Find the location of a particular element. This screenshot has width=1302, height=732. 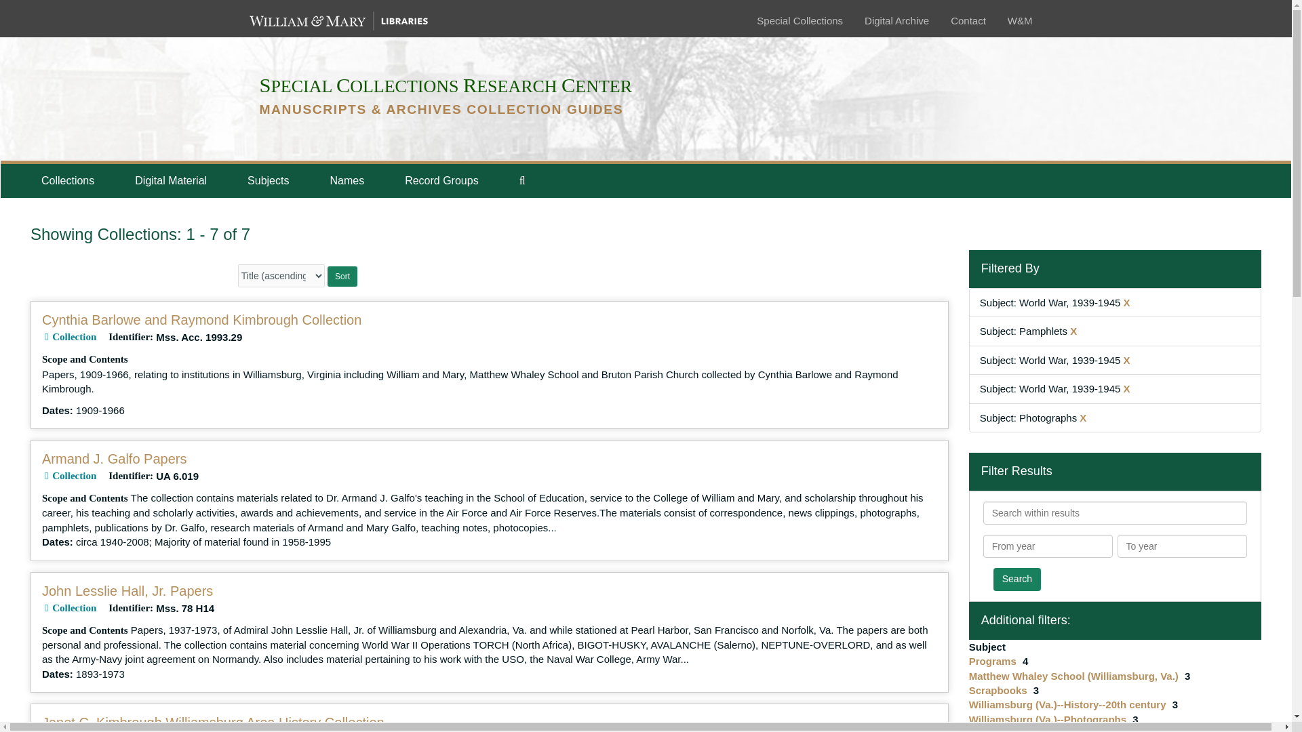

Armand J. Galfo Papers is located at coordinates (114, 458).